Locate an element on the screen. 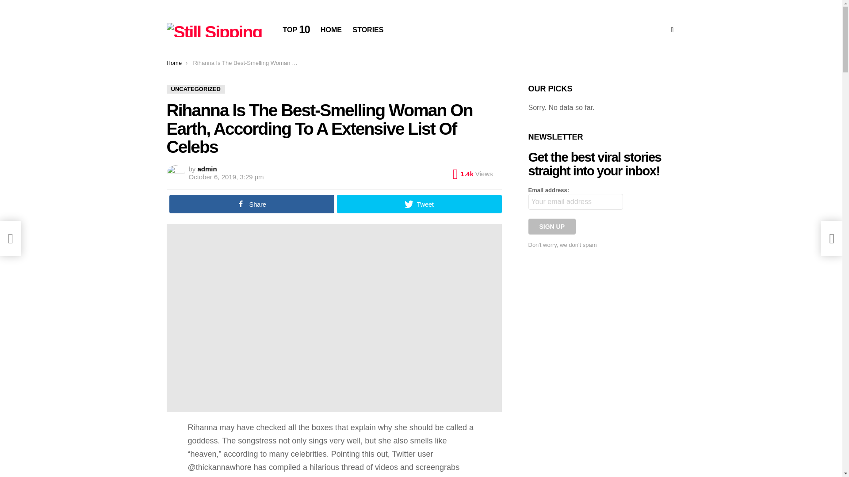  Home is located at coordinates (174, 63).